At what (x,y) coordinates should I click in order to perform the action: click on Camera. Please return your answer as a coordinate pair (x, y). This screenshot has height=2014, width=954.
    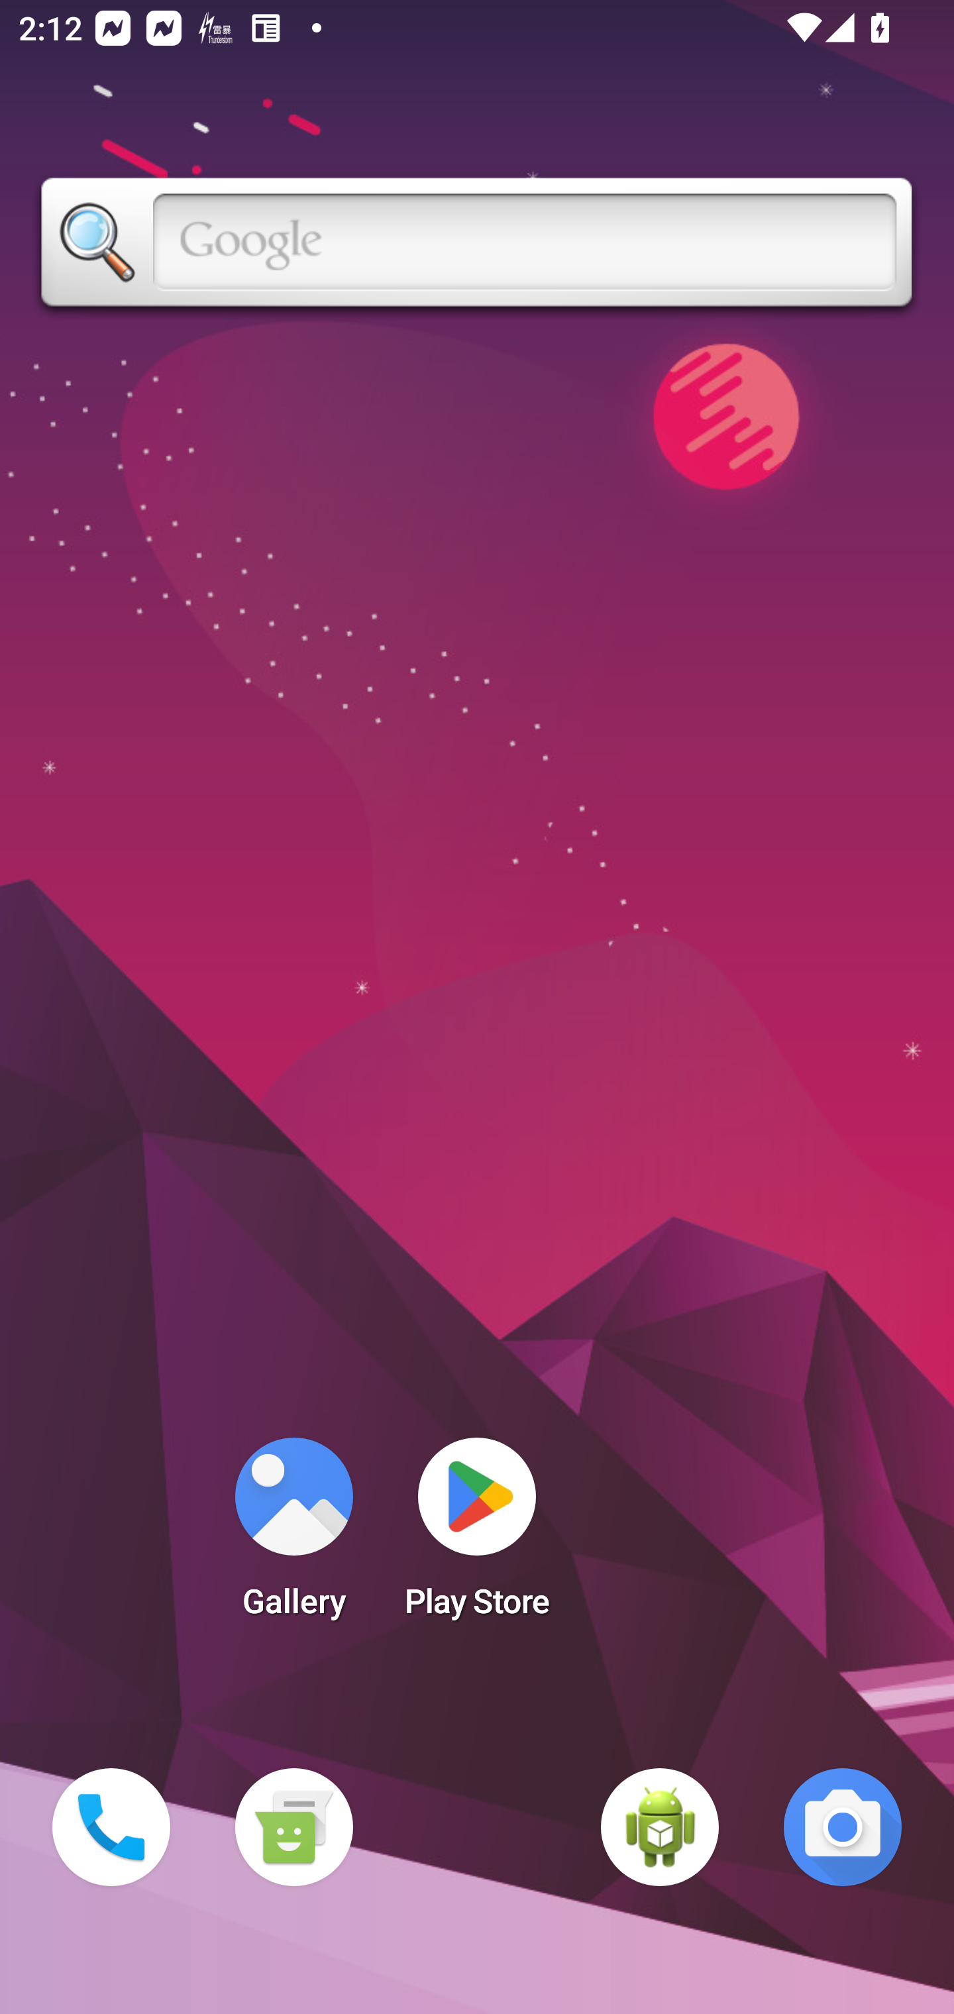
    Looking at the image, I should click on (843, 1827).